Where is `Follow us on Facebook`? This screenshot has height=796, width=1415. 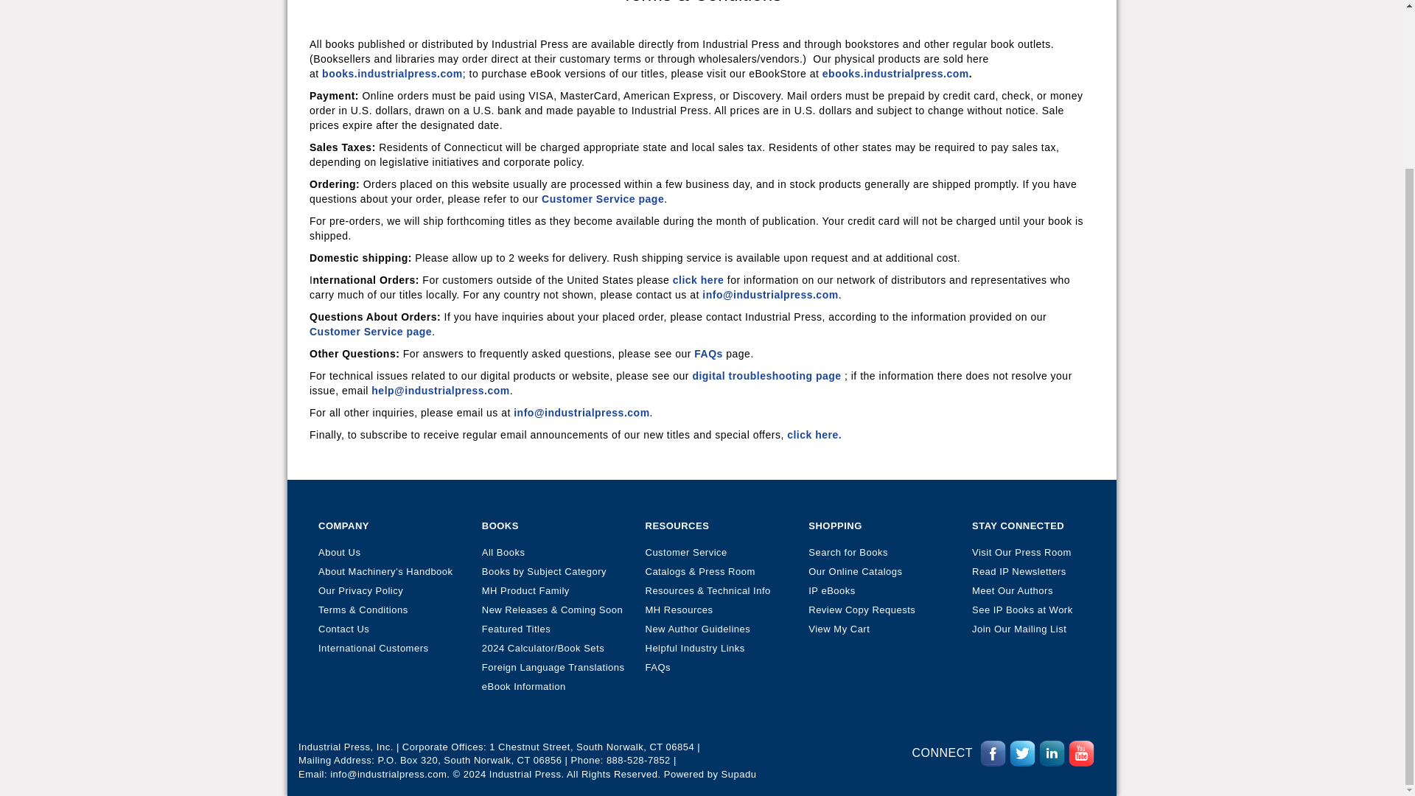
Follow us on Facebook is located at coordinates (993, 753).